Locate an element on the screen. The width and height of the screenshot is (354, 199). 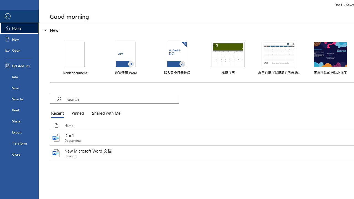
Transform is located at coordinates (19, 143).